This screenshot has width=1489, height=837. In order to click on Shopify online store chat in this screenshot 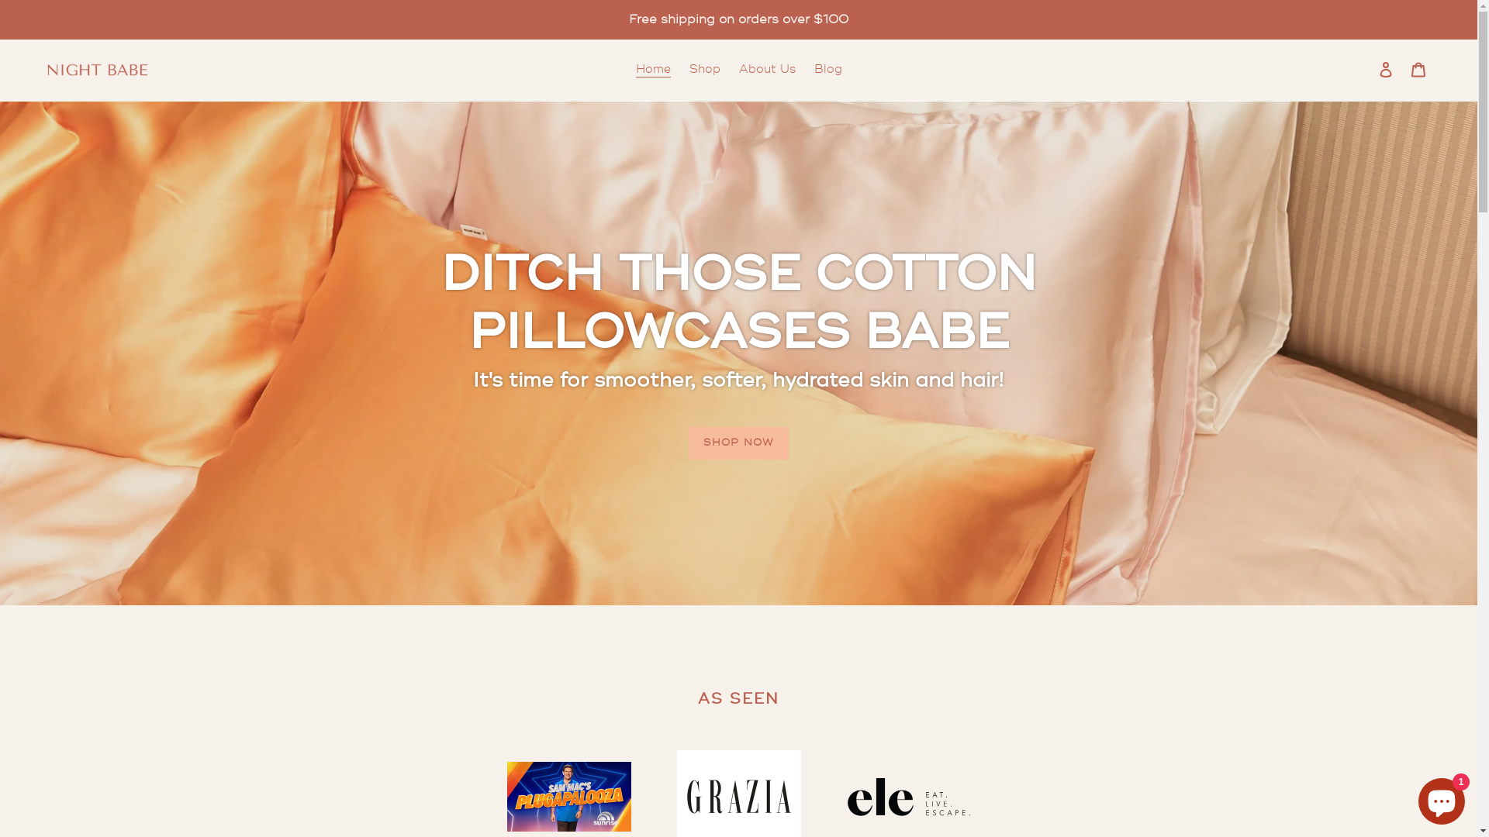, I will do `click(1442, 798)`.